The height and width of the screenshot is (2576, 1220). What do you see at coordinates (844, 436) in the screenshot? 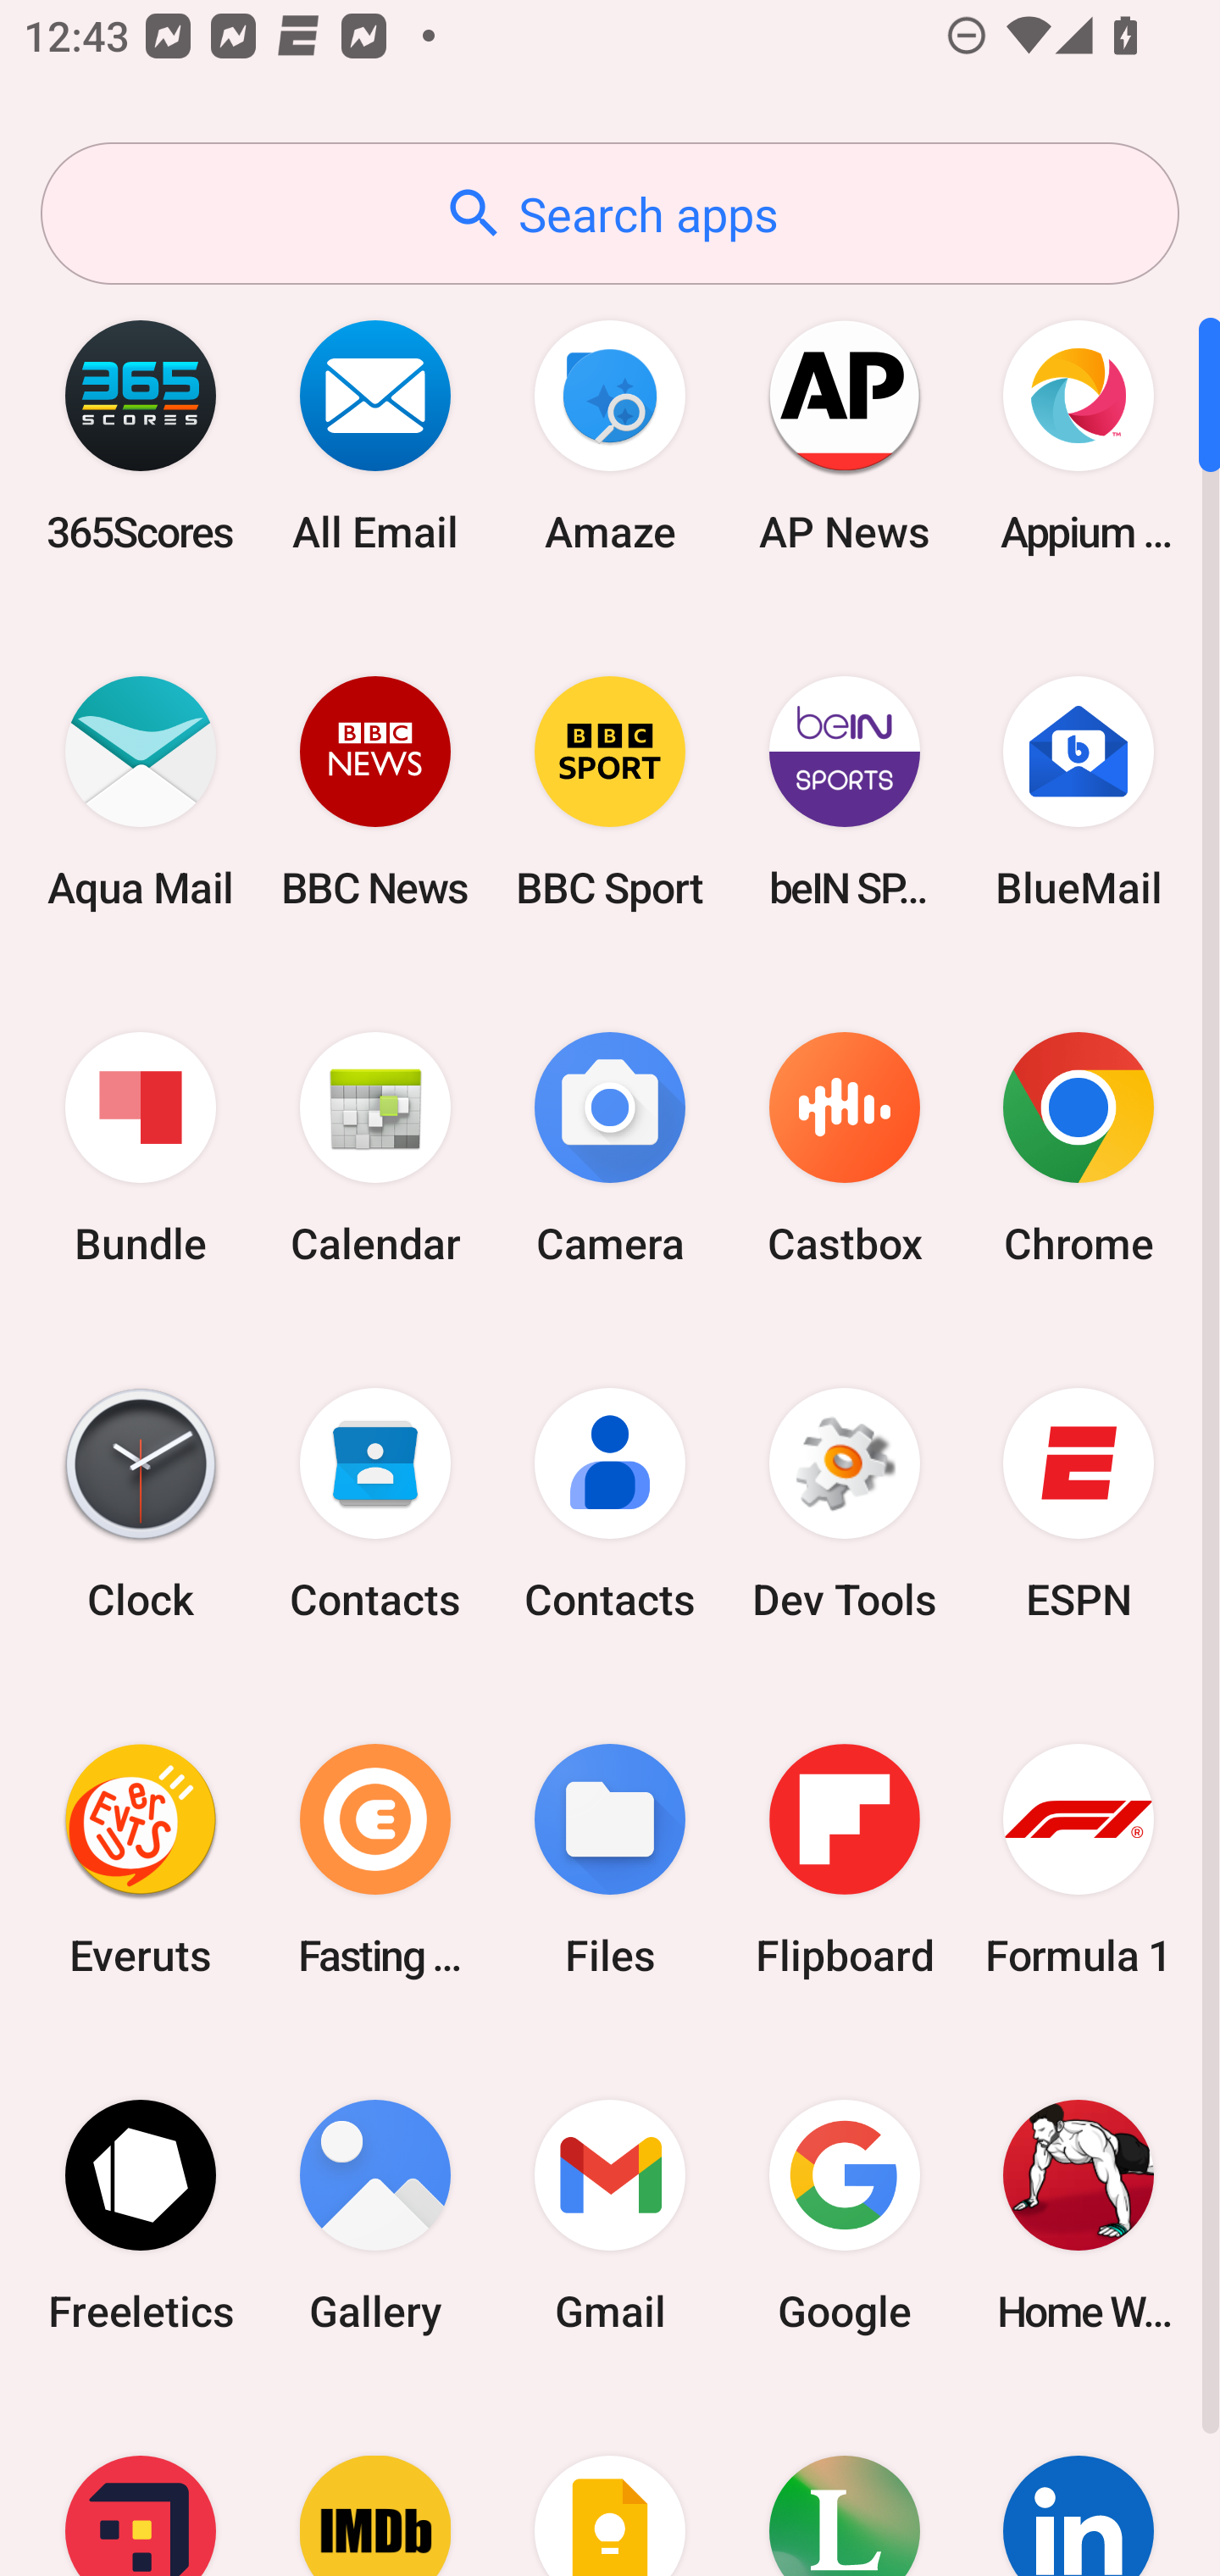
I see `AP News` at bounding box center [844, 436].